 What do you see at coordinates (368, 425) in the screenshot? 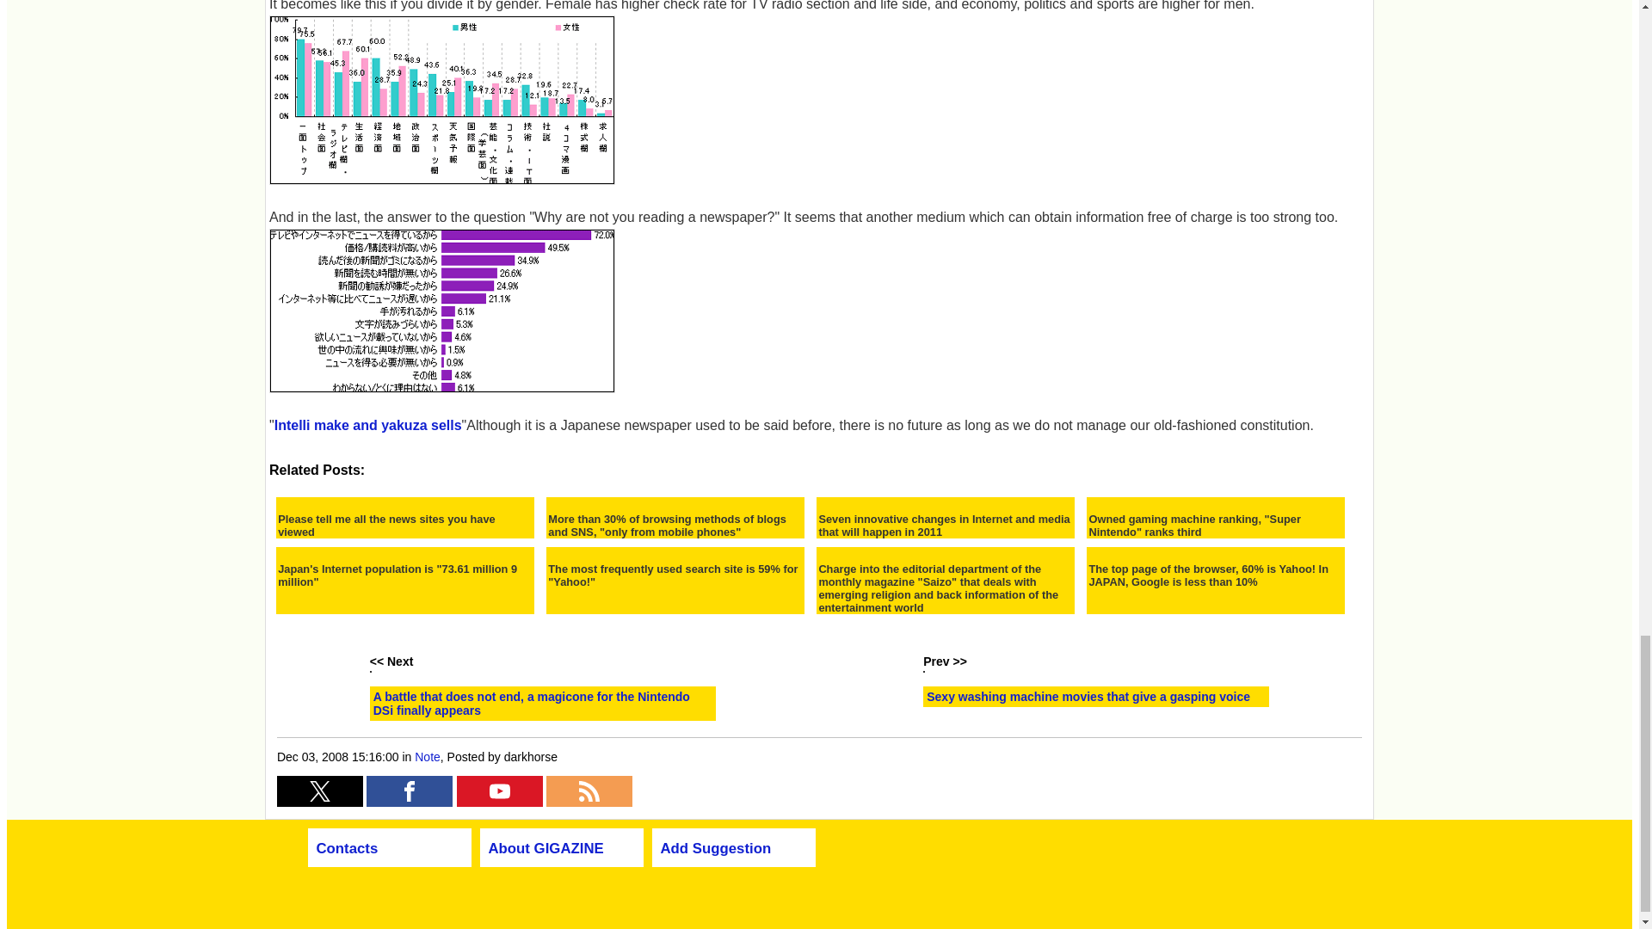
I see `Intelli make and yakuza sells` at bounding box center [368, 425].